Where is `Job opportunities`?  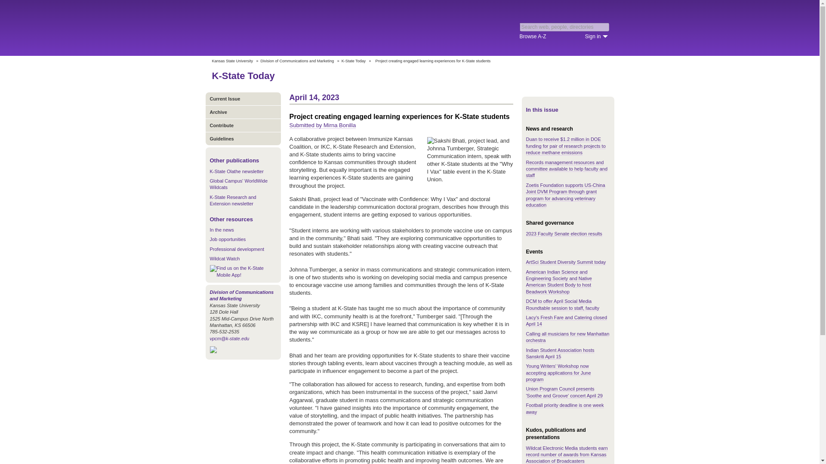
Job opportunities is located at coordinates (228, 239).